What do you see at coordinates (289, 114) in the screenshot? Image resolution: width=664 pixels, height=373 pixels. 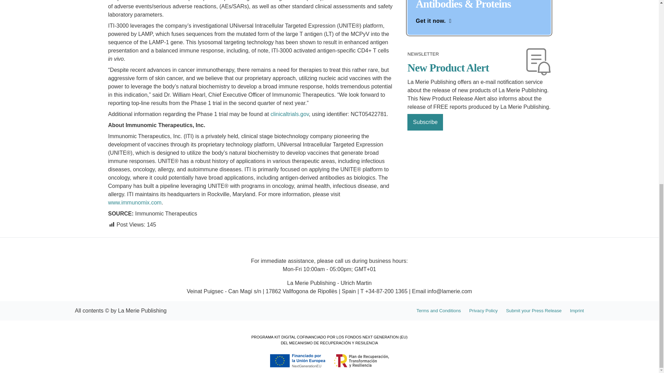 I see `clinicaltrials.gov` at bounding box center [289, 114].